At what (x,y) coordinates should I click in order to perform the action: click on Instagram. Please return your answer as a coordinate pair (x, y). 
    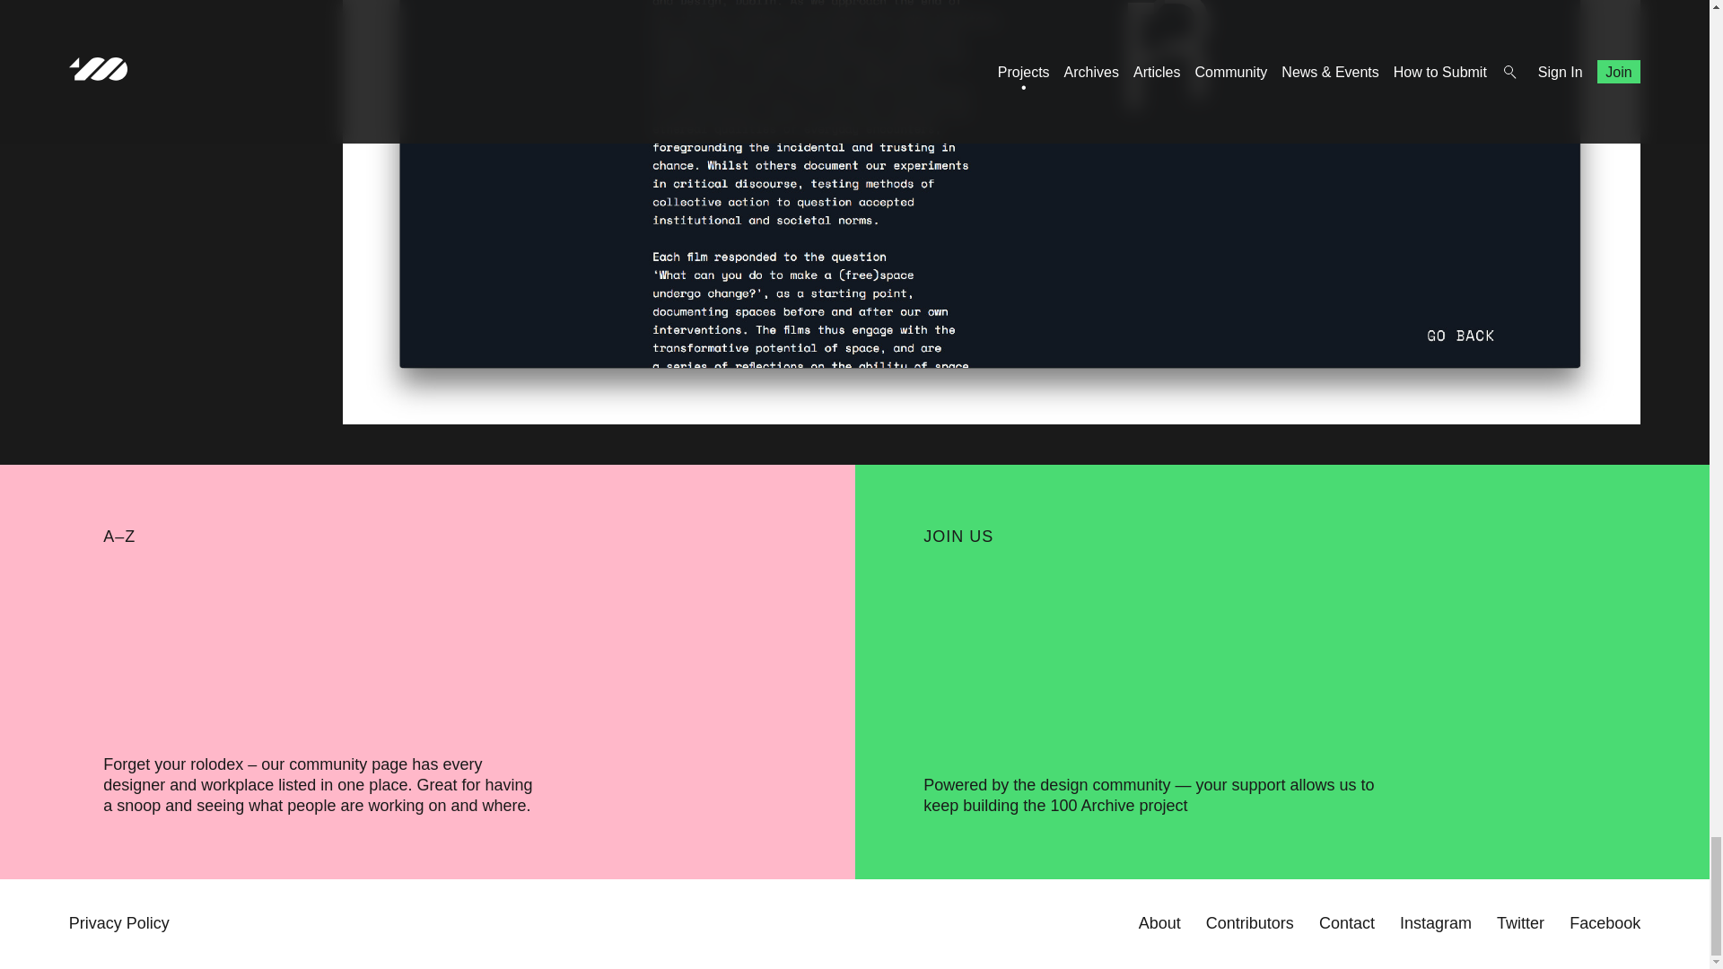
    Looking at the image, I should click on (1435, 922).